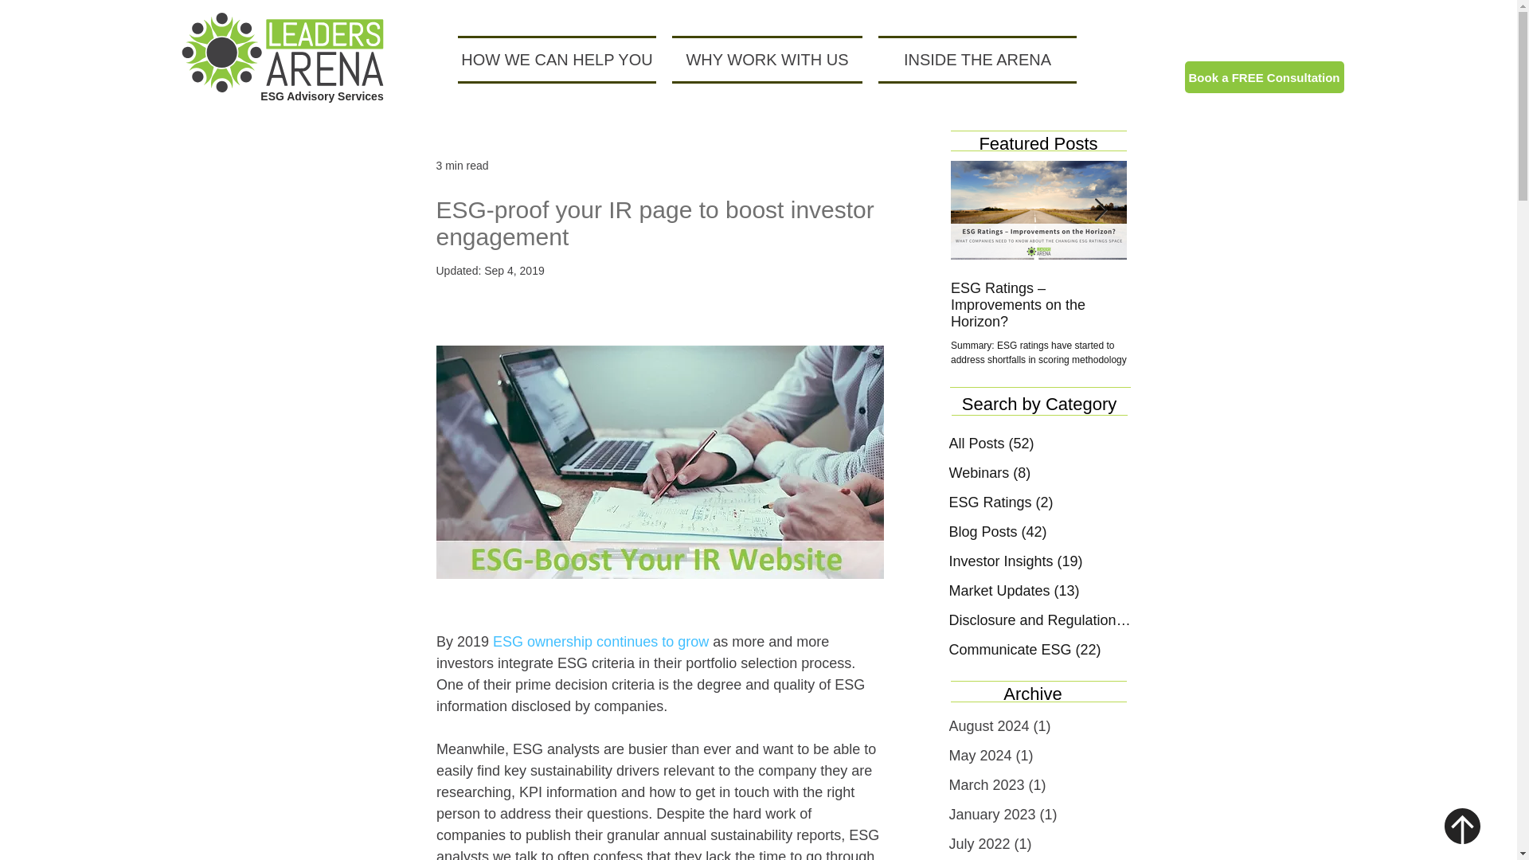 The width and height of the screenshot is (1529, 860). Describe the element at coordinates (561, 59) in the screenshot. I see `HOW WE CAN HELP YOU` at that location.